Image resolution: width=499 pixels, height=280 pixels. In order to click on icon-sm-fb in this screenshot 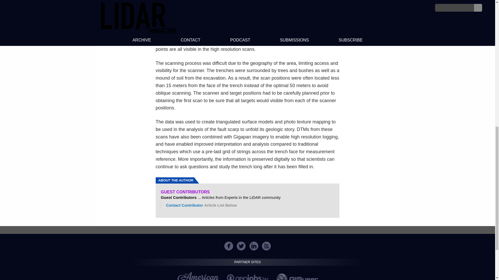, I will do `click(229, 246)`.